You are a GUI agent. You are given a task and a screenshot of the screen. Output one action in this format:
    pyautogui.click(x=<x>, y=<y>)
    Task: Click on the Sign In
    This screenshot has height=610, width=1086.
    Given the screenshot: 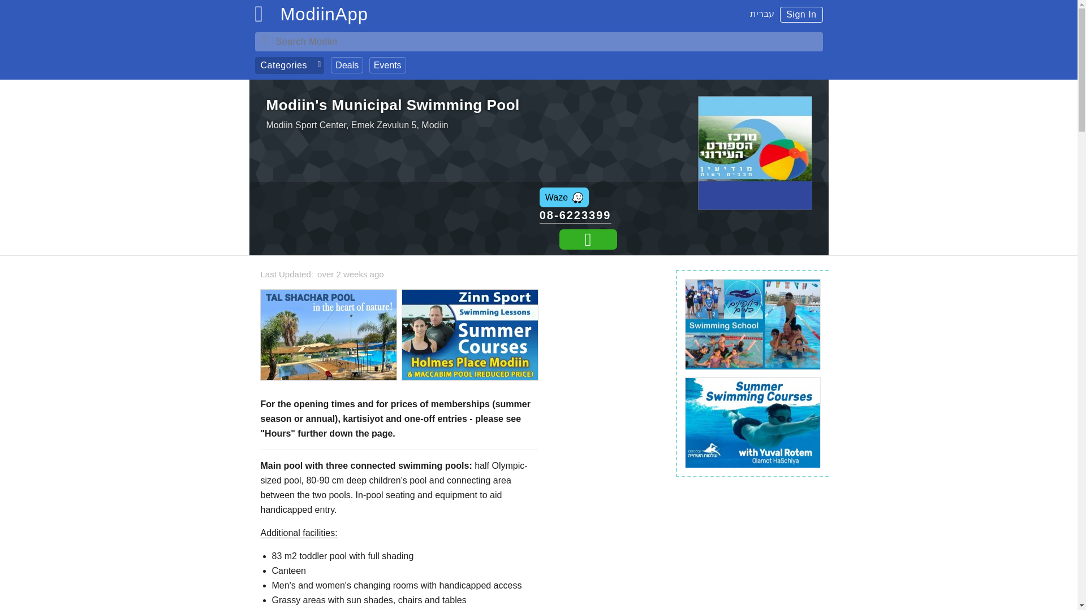 What is the action you would take?
    pyautogui.click(x=801, y=14)
    